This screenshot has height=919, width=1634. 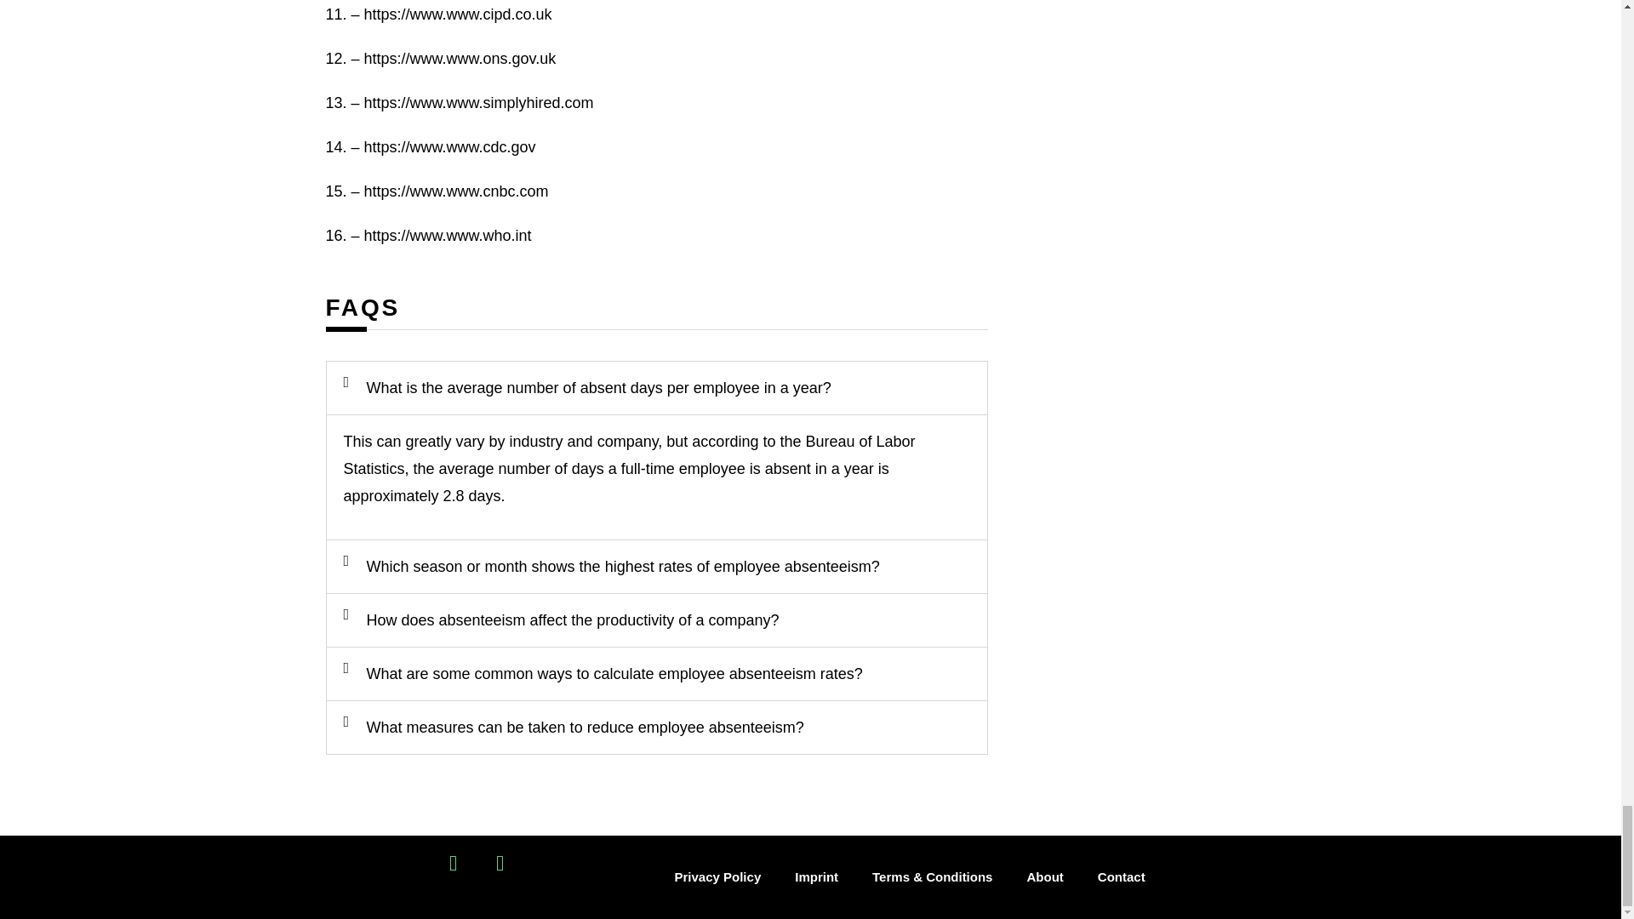 What do you see at coordinates (585, 727) in the screenshot?
I see `What measures can be taken to reduce employee absenteeism?` at bounding box center [585, 727].